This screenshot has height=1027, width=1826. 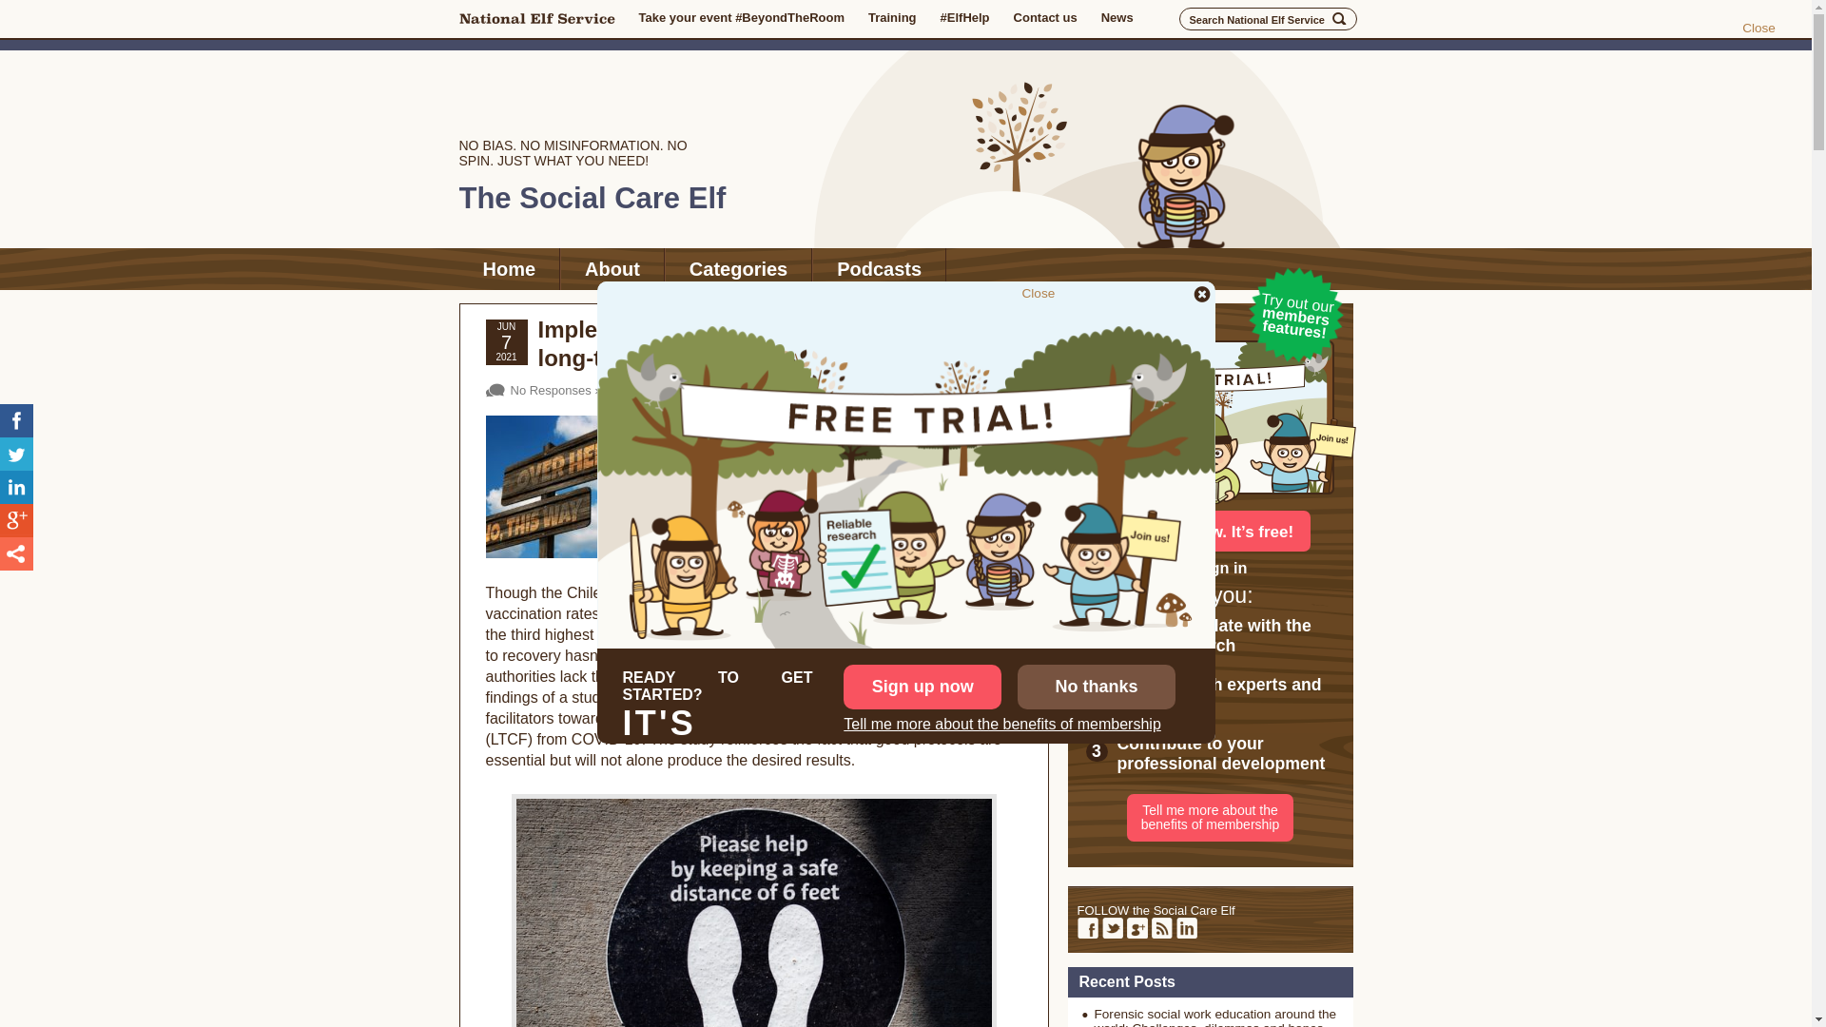 What do you see at coordinates (1117, 17) in the screenshot?
I see `News` at bounding box center [1117, 17].